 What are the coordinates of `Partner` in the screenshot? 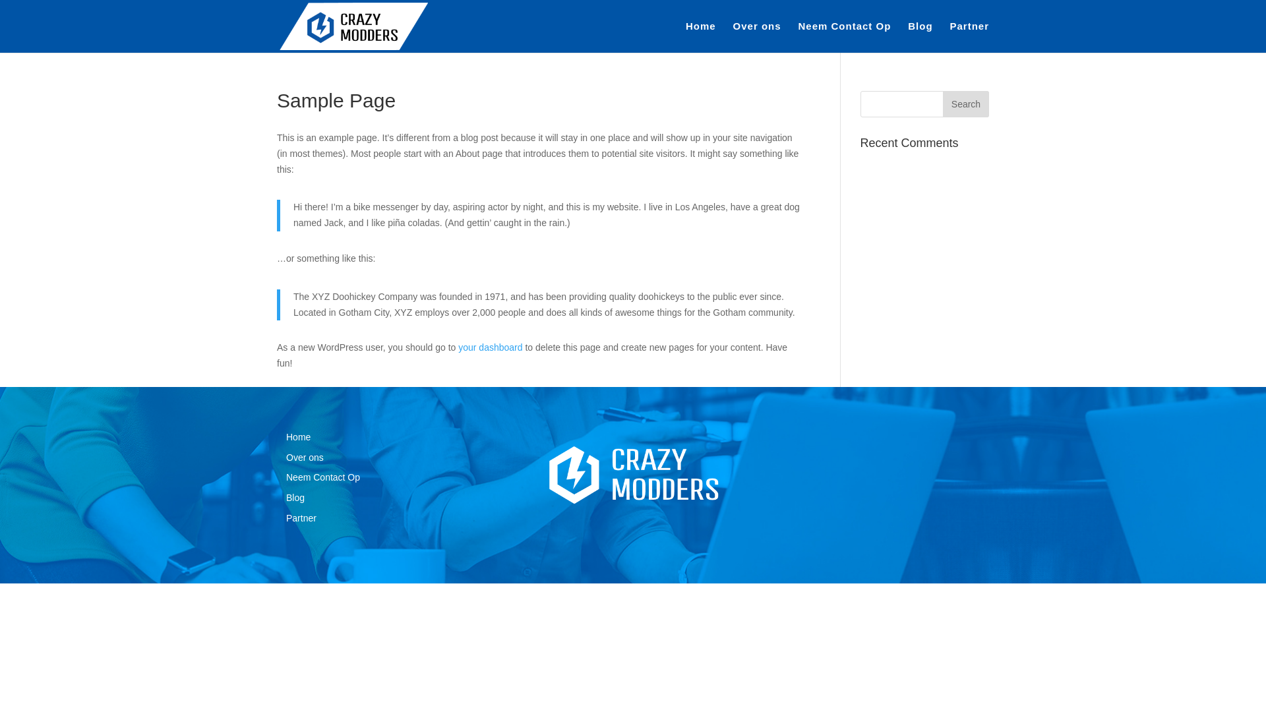 It's located at (301, 518).